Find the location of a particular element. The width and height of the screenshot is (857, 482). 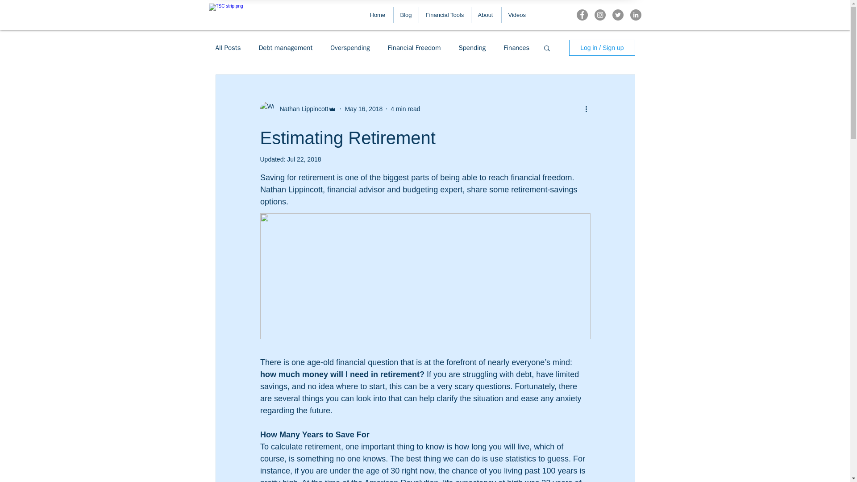

Spending is located at coordinates (472, 48).